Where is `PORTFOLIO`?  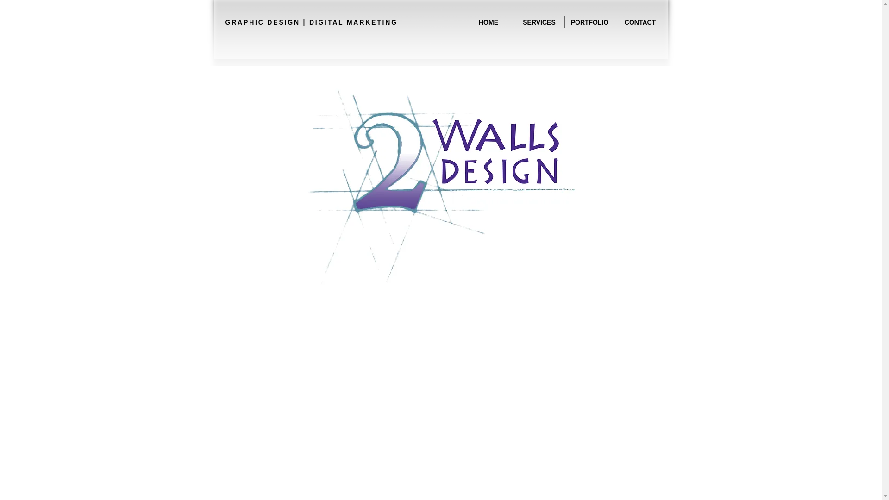
PORTFOLIO is located at coordinates (590, 22).